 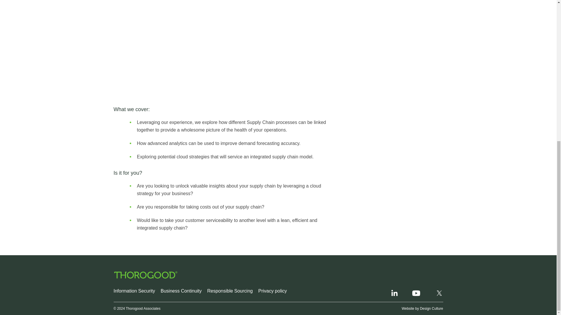 I want to click on Information Security, so click(x=134, y=291).